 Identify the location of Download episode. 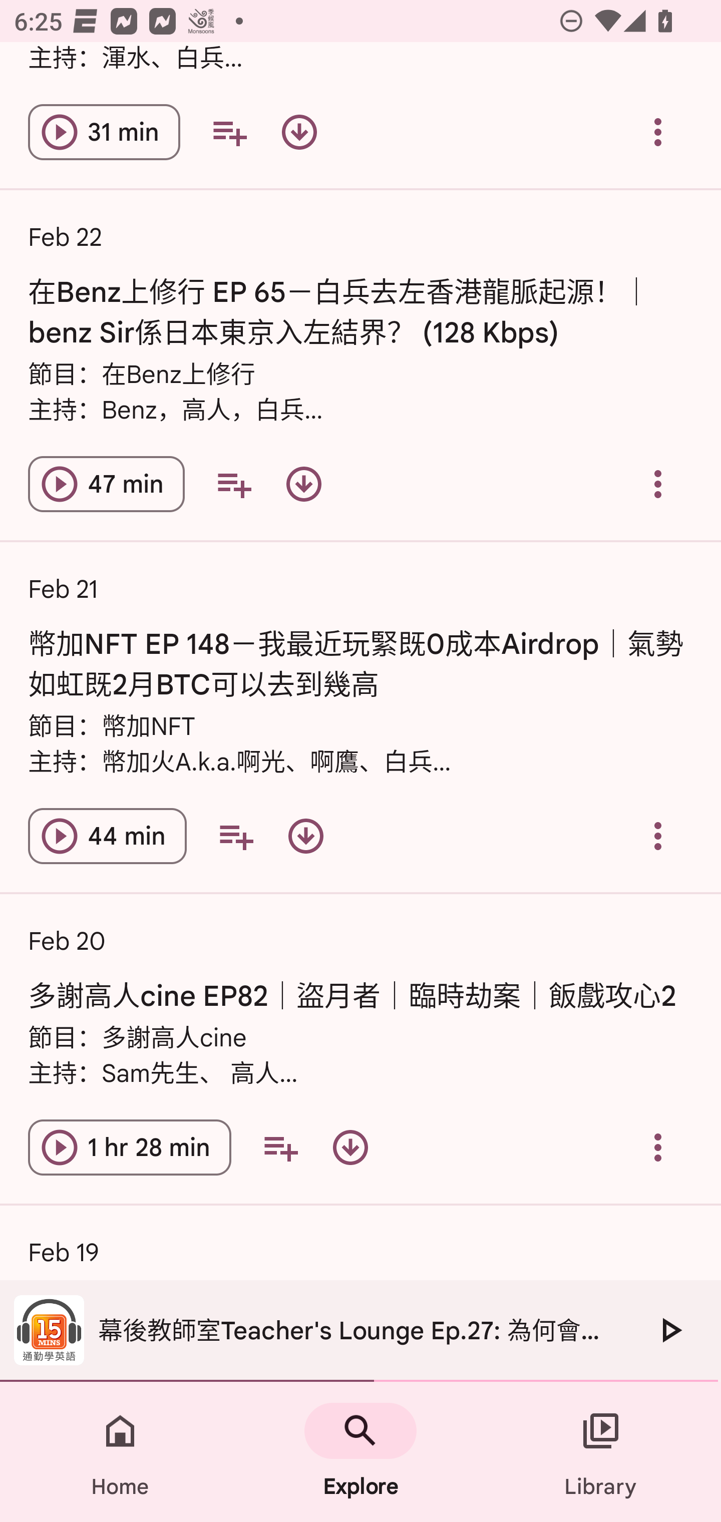
(299, 131).